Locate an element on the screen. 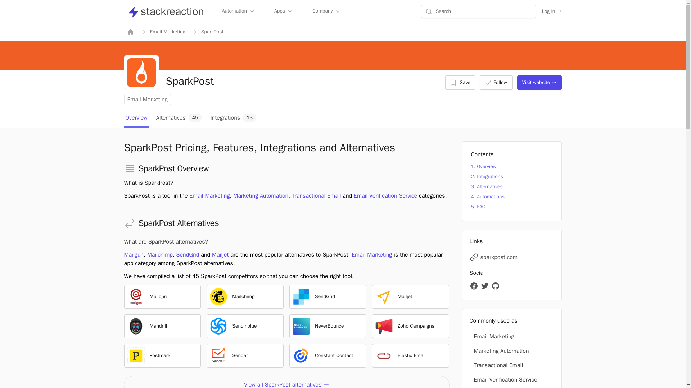  Now Mailchimp Transactional is located at coordinates (174, 326).